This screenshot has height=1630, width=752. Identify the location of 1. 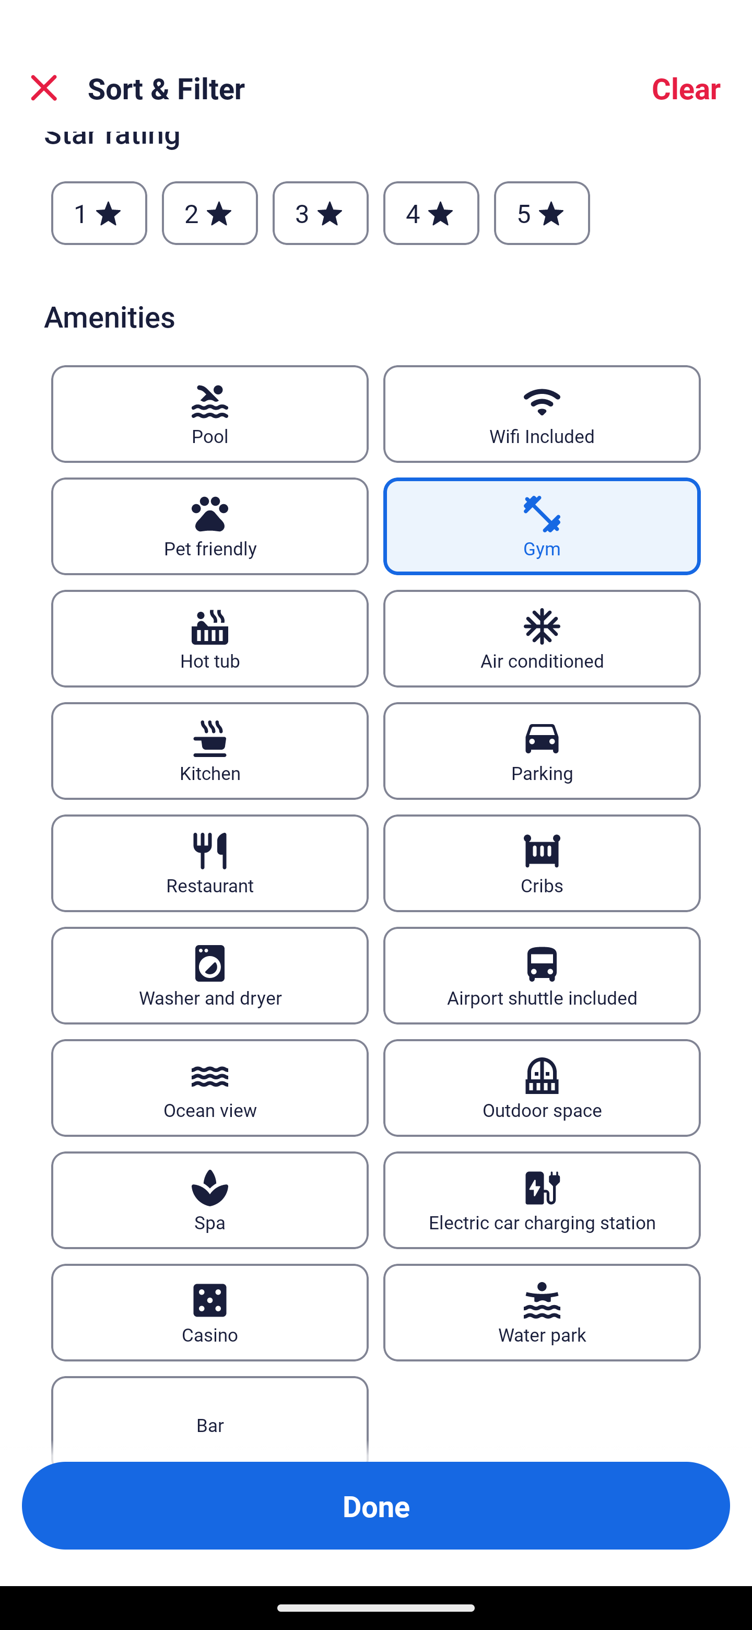
(99, 213).